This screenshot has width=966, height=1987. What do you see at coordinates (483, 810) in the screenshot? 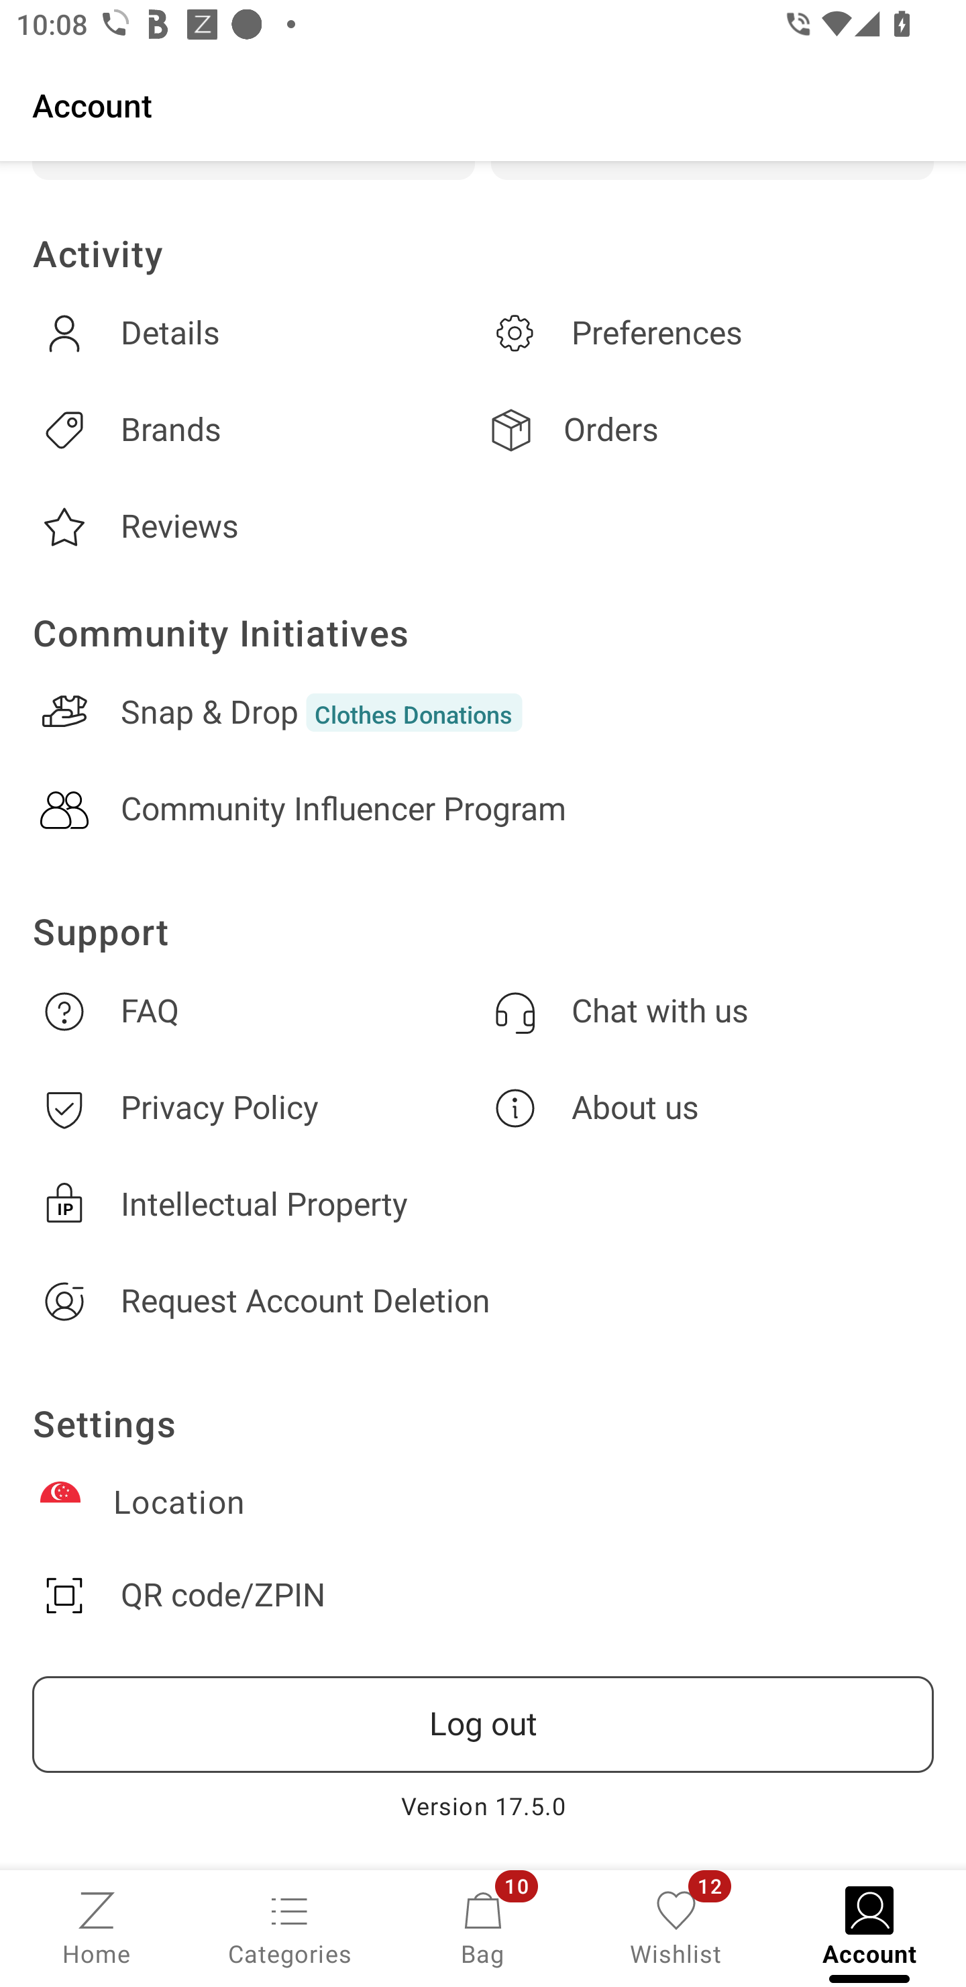
I see `Community Influencer Program` at bounding box center [483, 810].